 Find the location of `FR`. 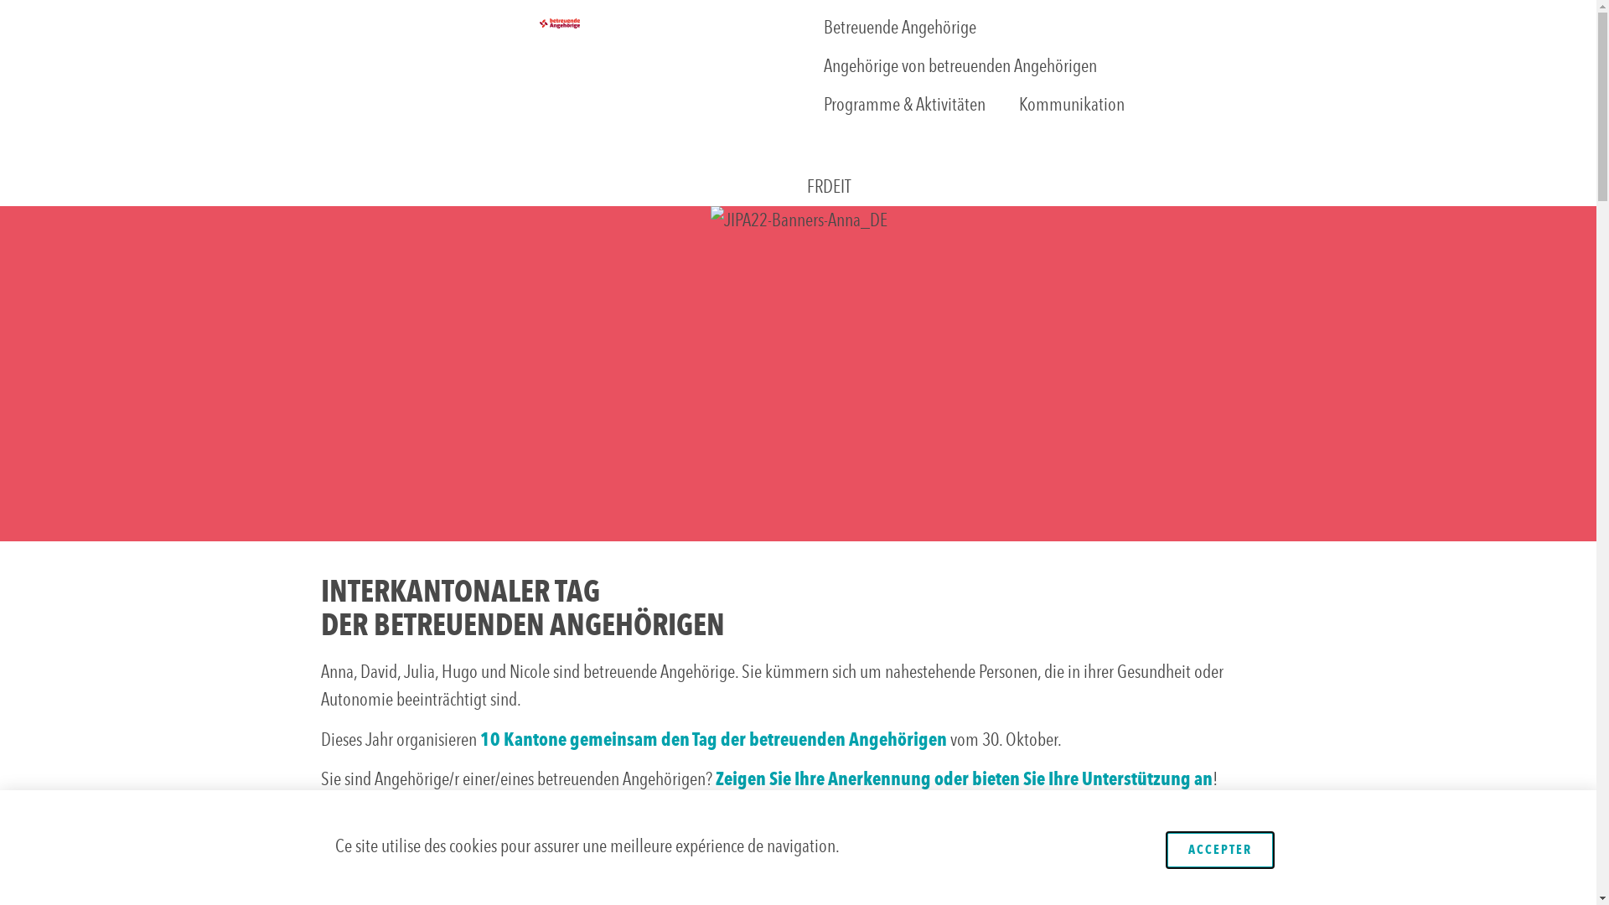

FR is located at coordinates (815, 186).